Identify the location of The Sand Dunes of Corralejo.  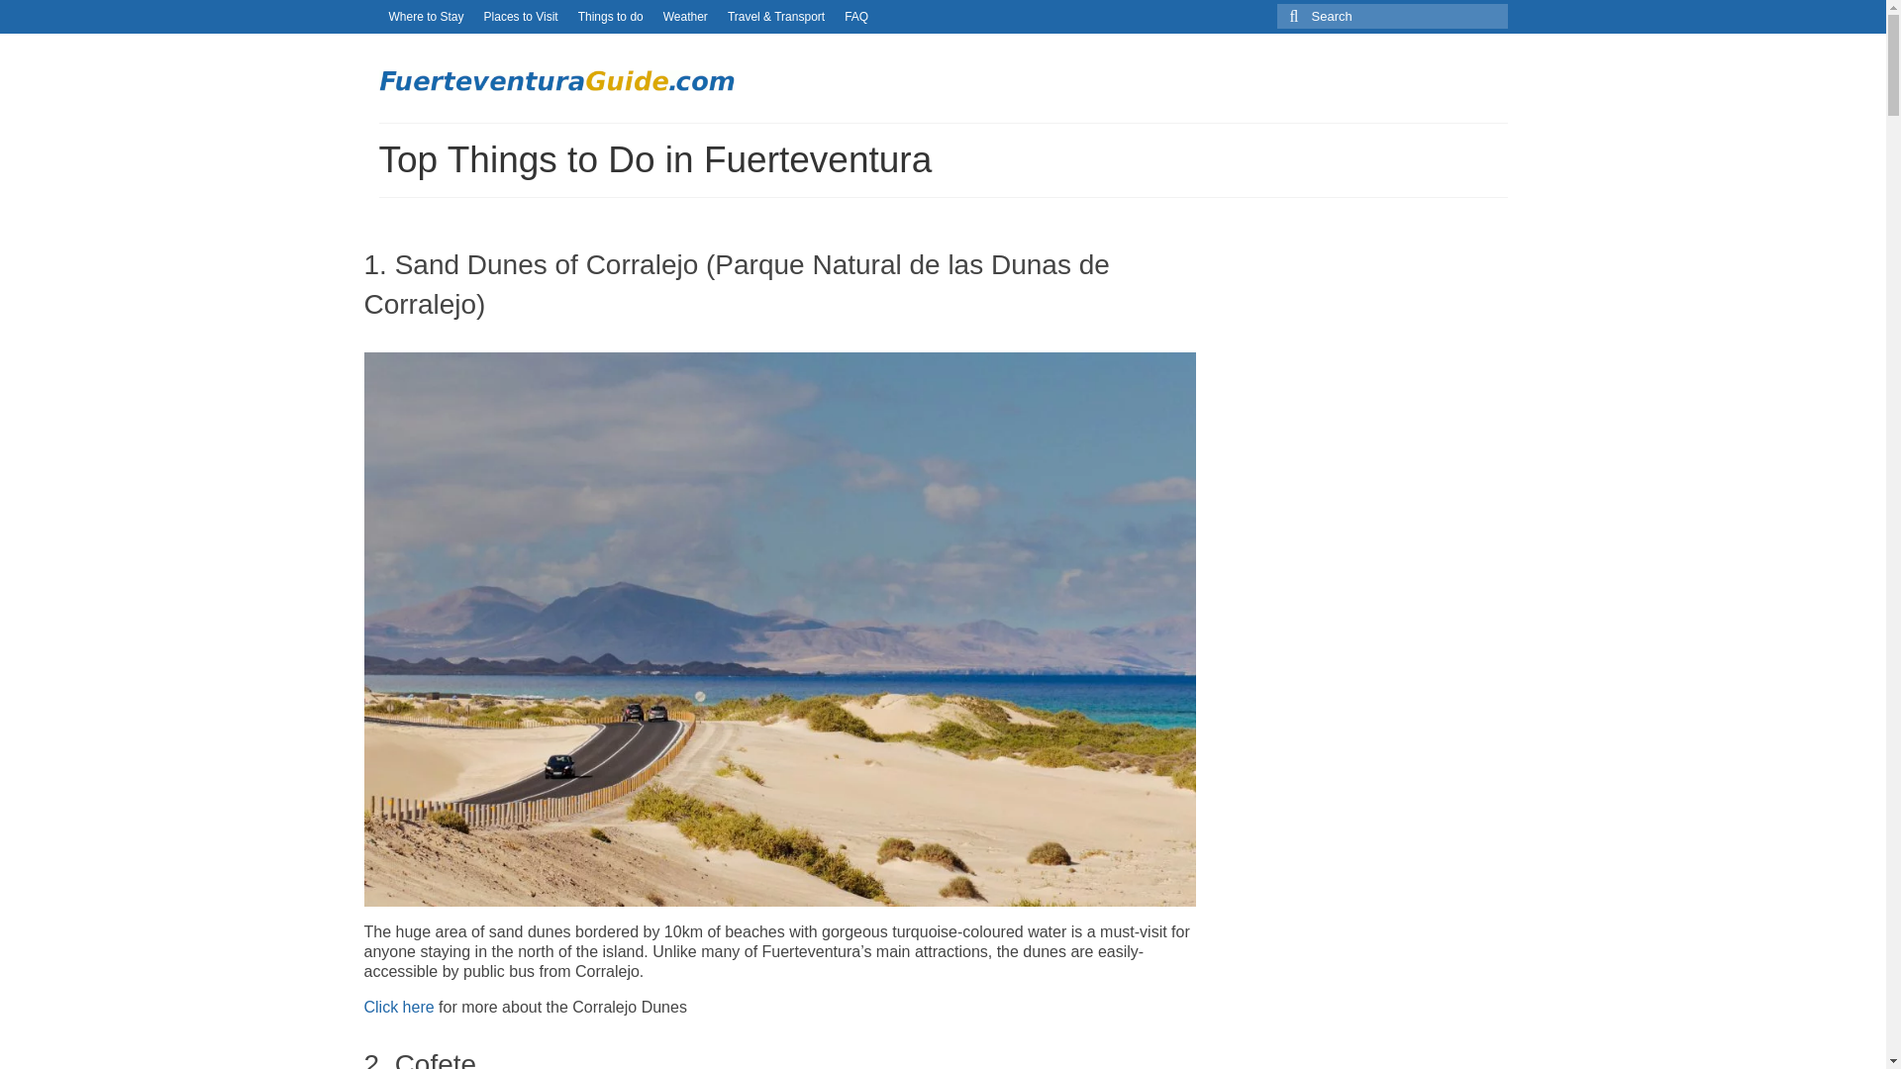
(400, 1007).